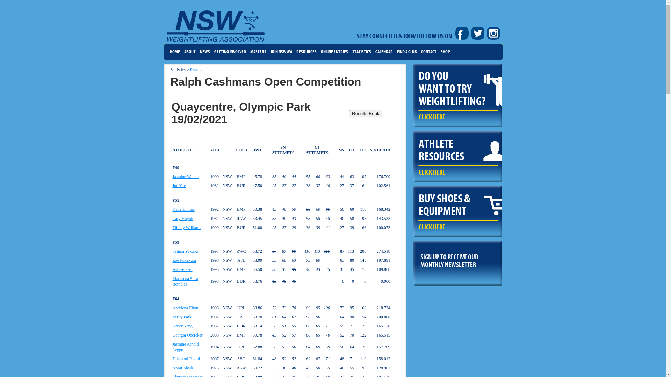 The width and height of the screenshot is (671, 377). I want to click on RESOURCES, so click(306, 52).